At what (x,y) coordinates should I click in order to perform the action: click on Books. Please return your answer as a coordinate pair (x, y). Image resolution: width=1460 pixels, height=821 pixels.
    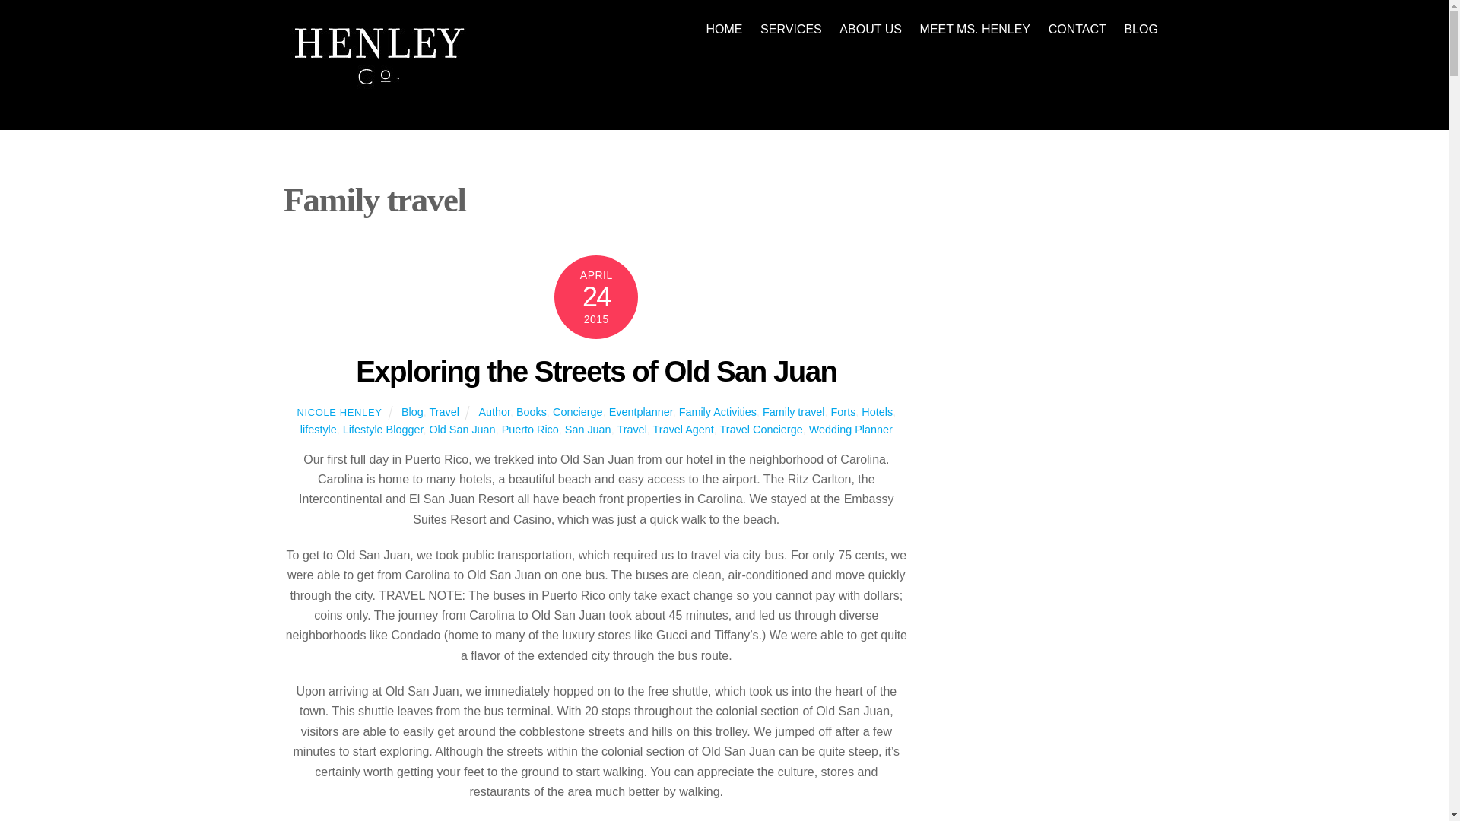
    Looking at the image, I should click on (724, 29).